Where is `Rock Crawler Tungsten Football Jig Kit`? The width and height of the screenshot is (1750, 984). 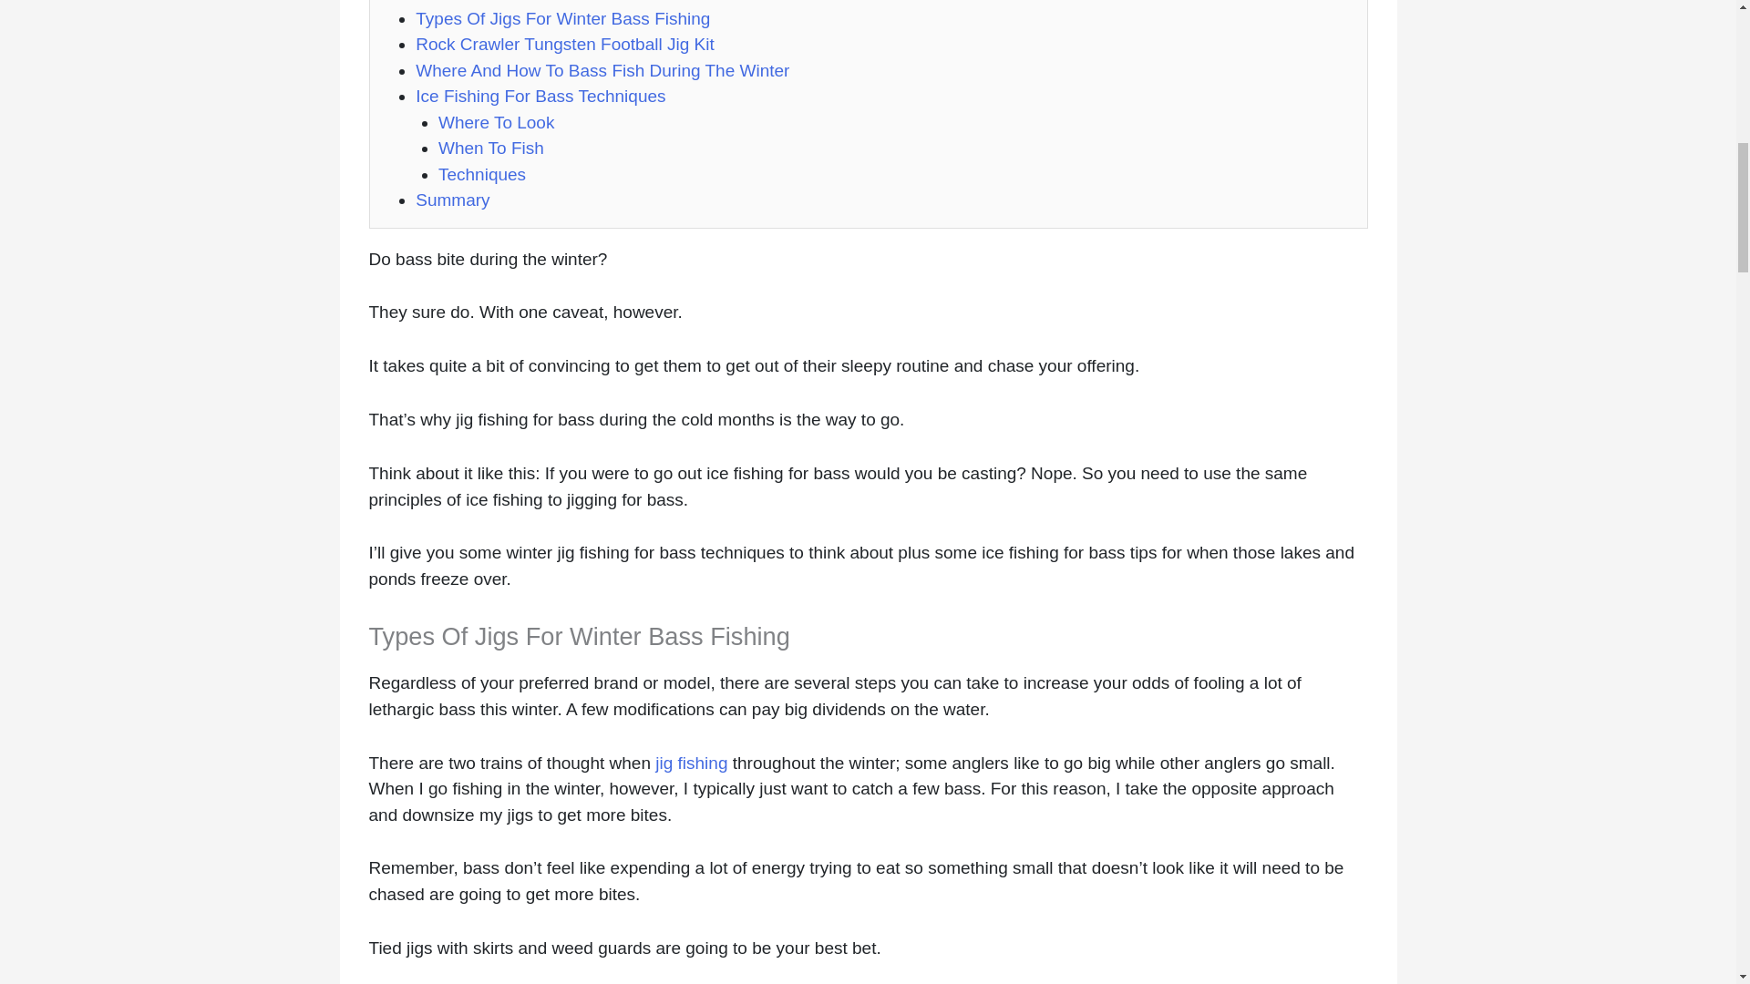
Rock Crawler Tungsten Football Jig Kit is located at coordinates (565, 44).